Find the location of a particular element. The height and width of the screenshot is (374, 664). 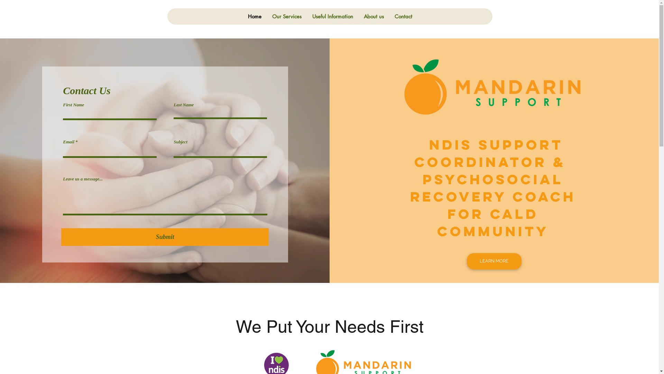

LEARN MORE is located at coordinates (494, 261).